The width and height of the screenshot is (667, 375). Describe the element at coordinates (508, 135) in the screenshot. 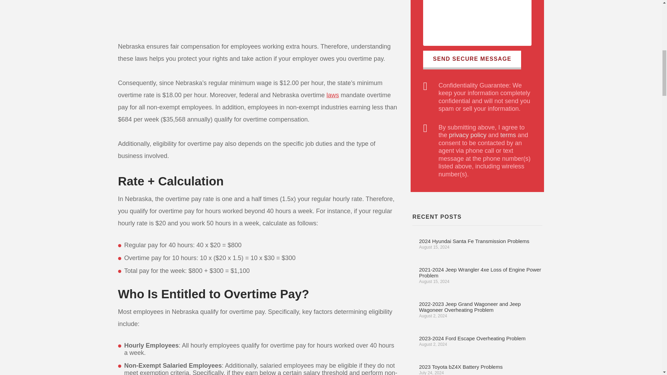

I see `terms` at that location.